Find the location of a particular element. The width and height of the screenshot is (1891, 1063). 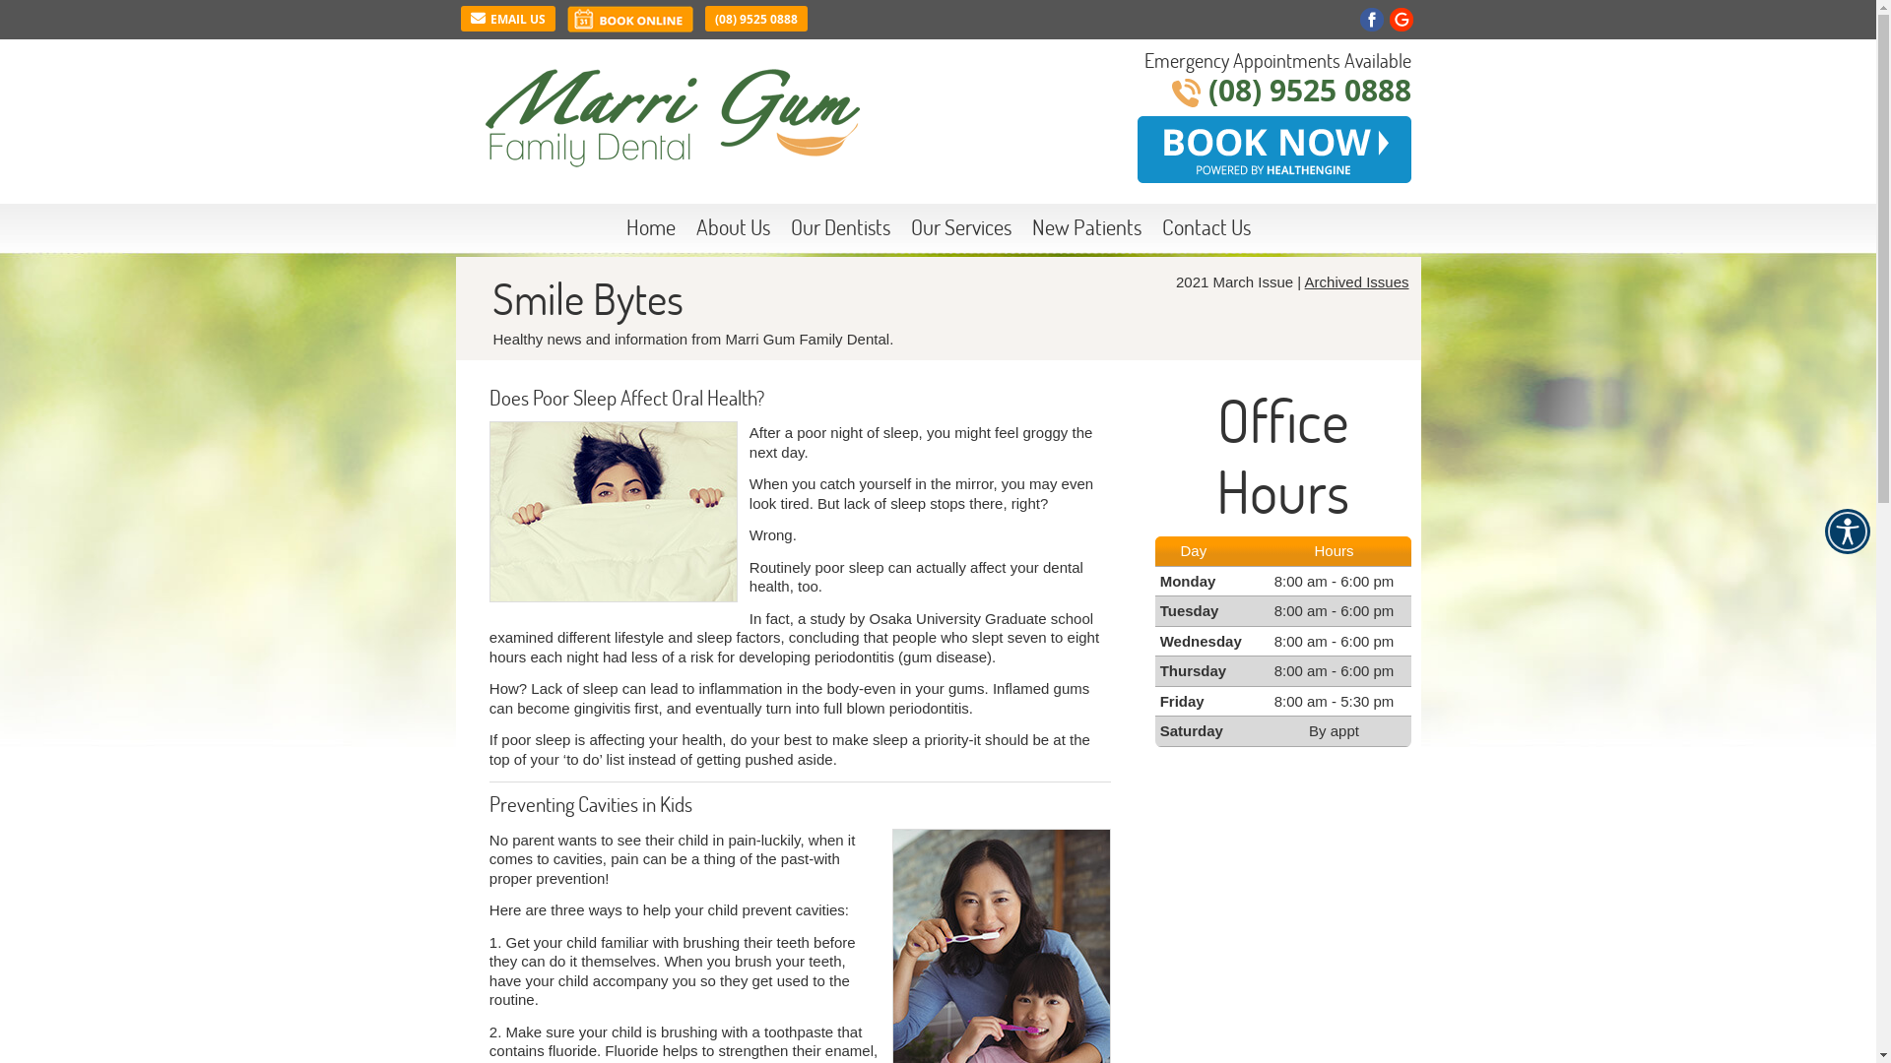

Archived Issues is located at coordinates (1357, 281).